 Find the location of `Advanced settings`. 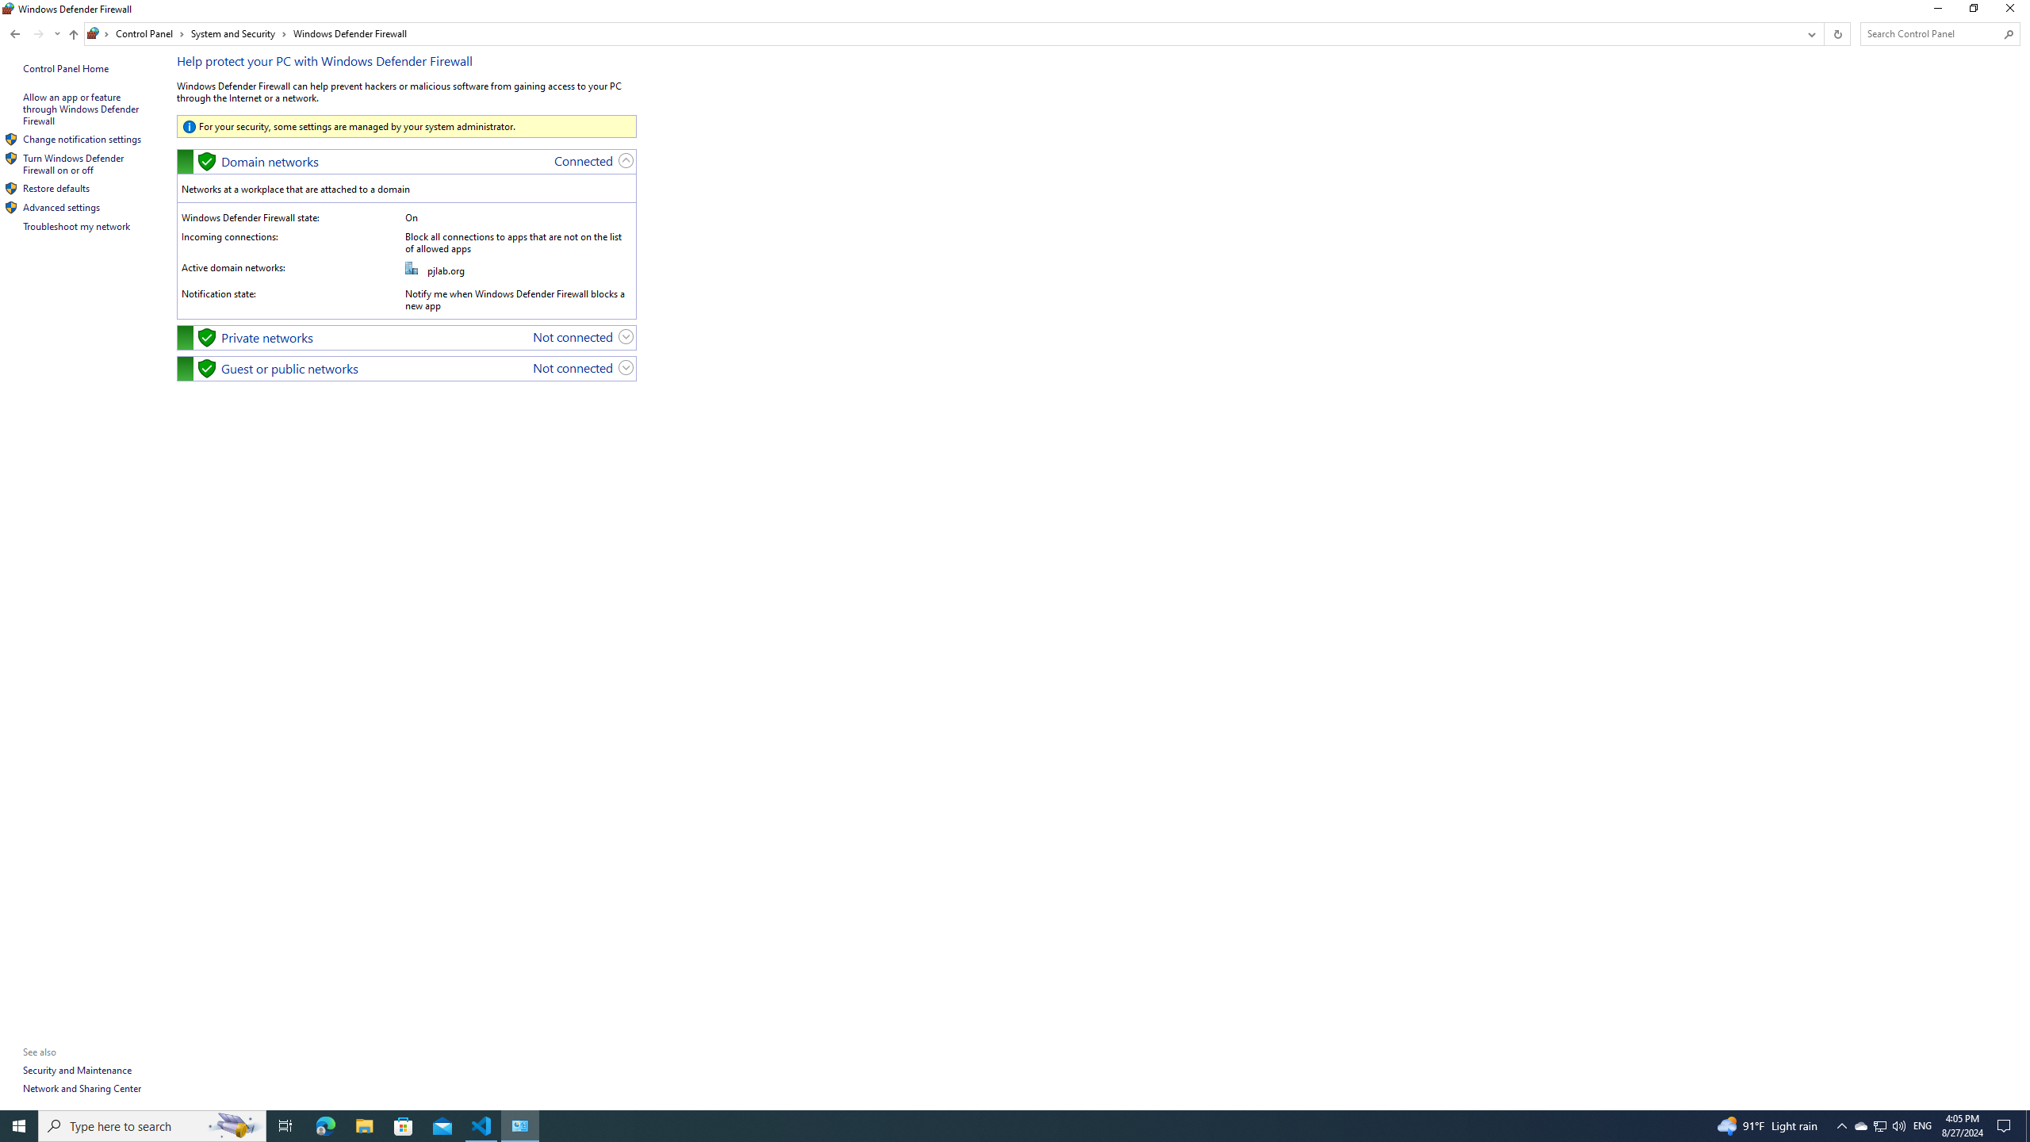

Advanced settings is located at coordinates (1860, 1126).